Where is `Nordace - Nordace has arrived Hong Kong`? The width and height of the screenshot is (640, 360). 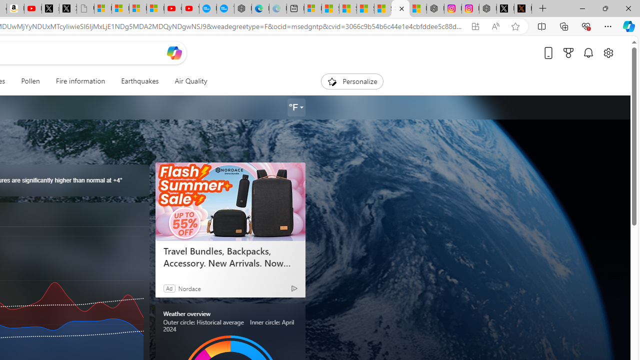 Nordace - Nordace has arrived Hong Kong is located at coordinates (243, 9).